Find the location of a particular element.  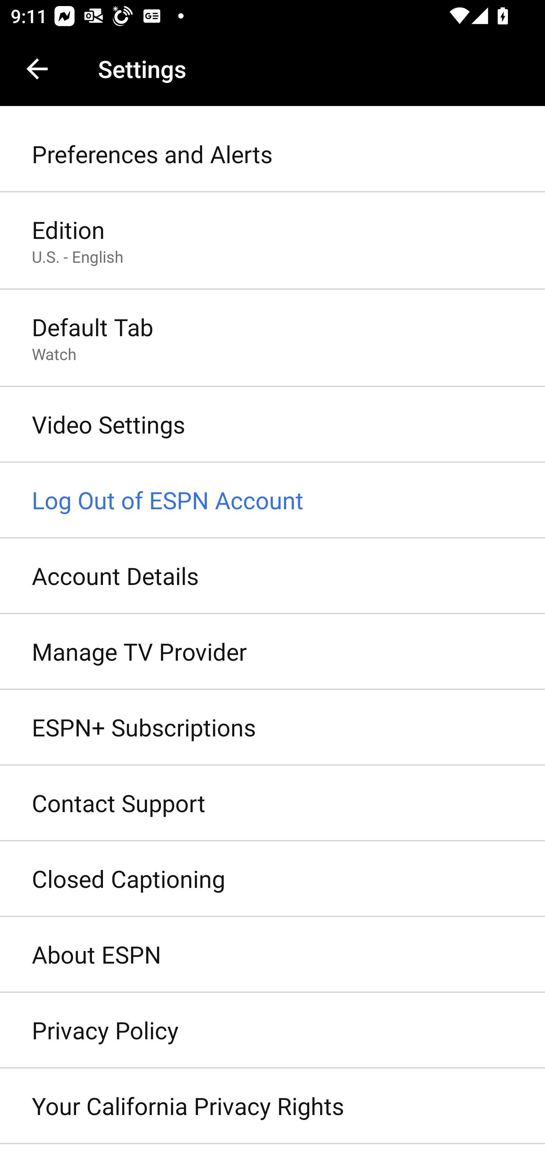

Video Settings is located at coordinates (272, 425).